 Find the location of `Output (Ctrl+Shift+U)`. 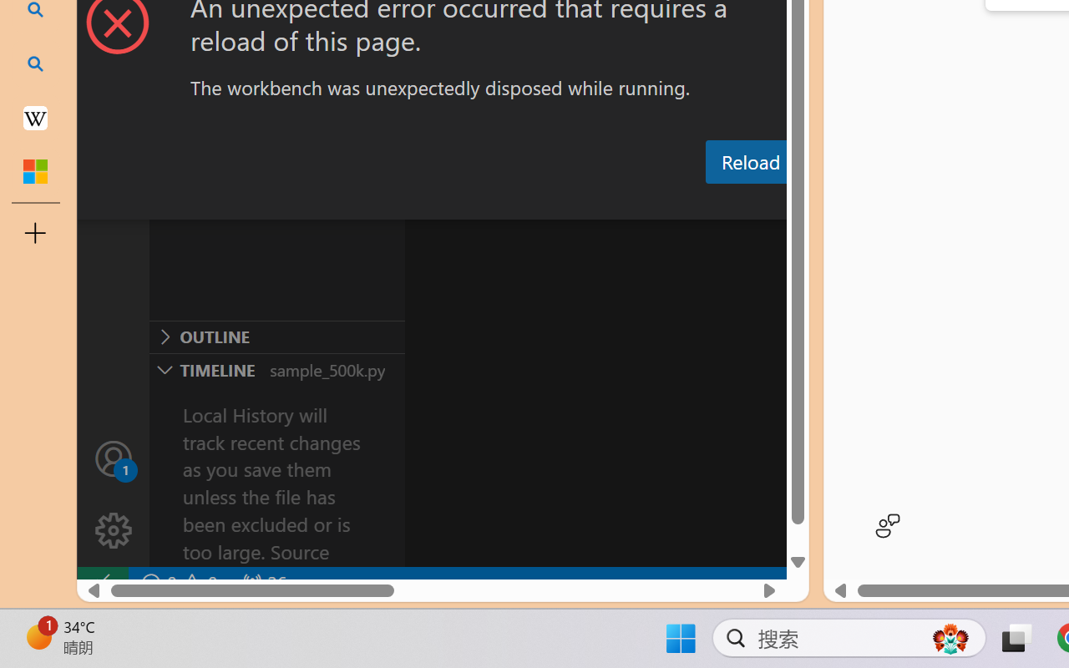

Output (Ctrl+Shift+U) is located at coordinates (581, 203).